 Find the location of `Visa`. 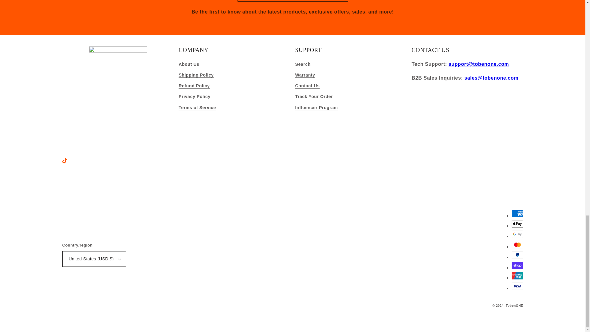

Visa is located at coordinates (517, 286).